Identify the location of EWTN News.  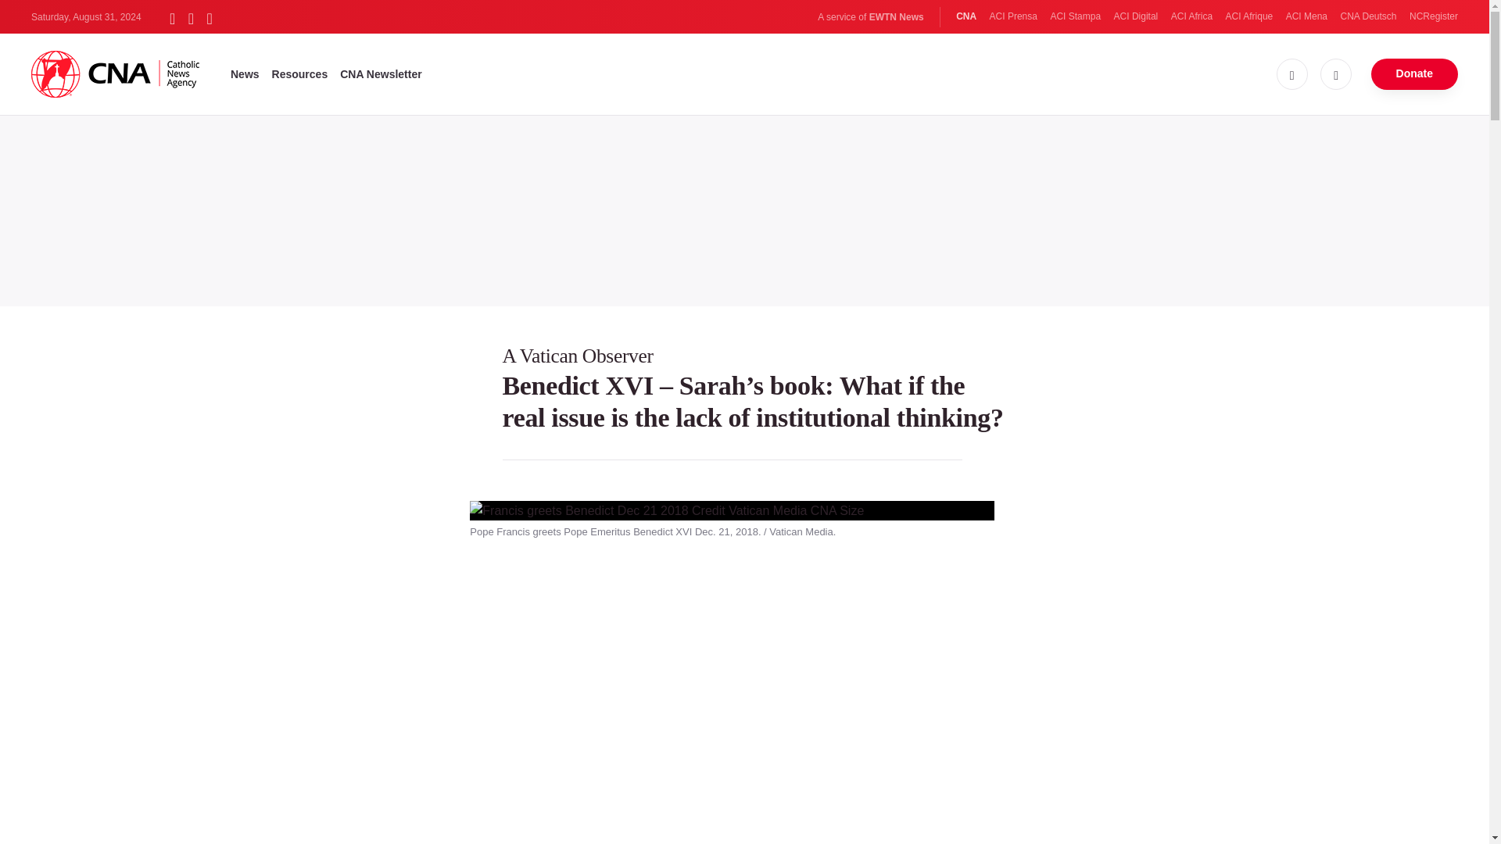
(896, 17).